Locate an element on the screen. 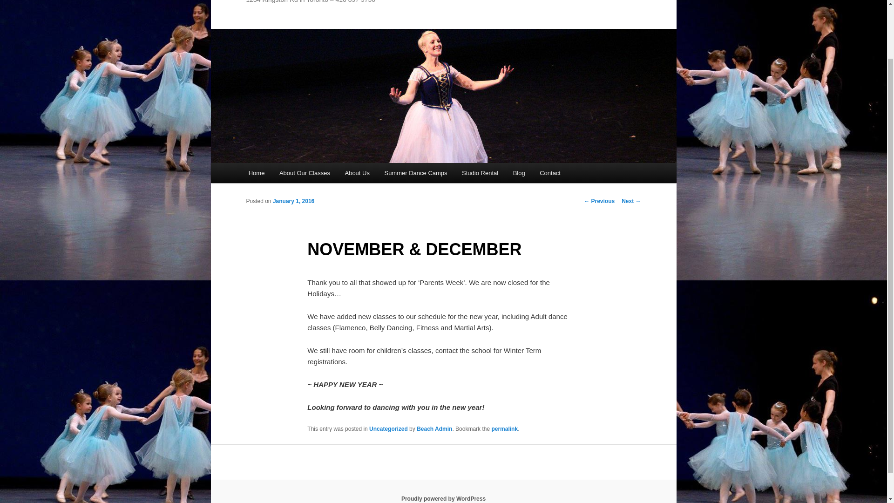 Image resolution: width=894 pixels, height=503 pixels. Semantic Personal Publishing Platform is located at coordinates (443, 498).